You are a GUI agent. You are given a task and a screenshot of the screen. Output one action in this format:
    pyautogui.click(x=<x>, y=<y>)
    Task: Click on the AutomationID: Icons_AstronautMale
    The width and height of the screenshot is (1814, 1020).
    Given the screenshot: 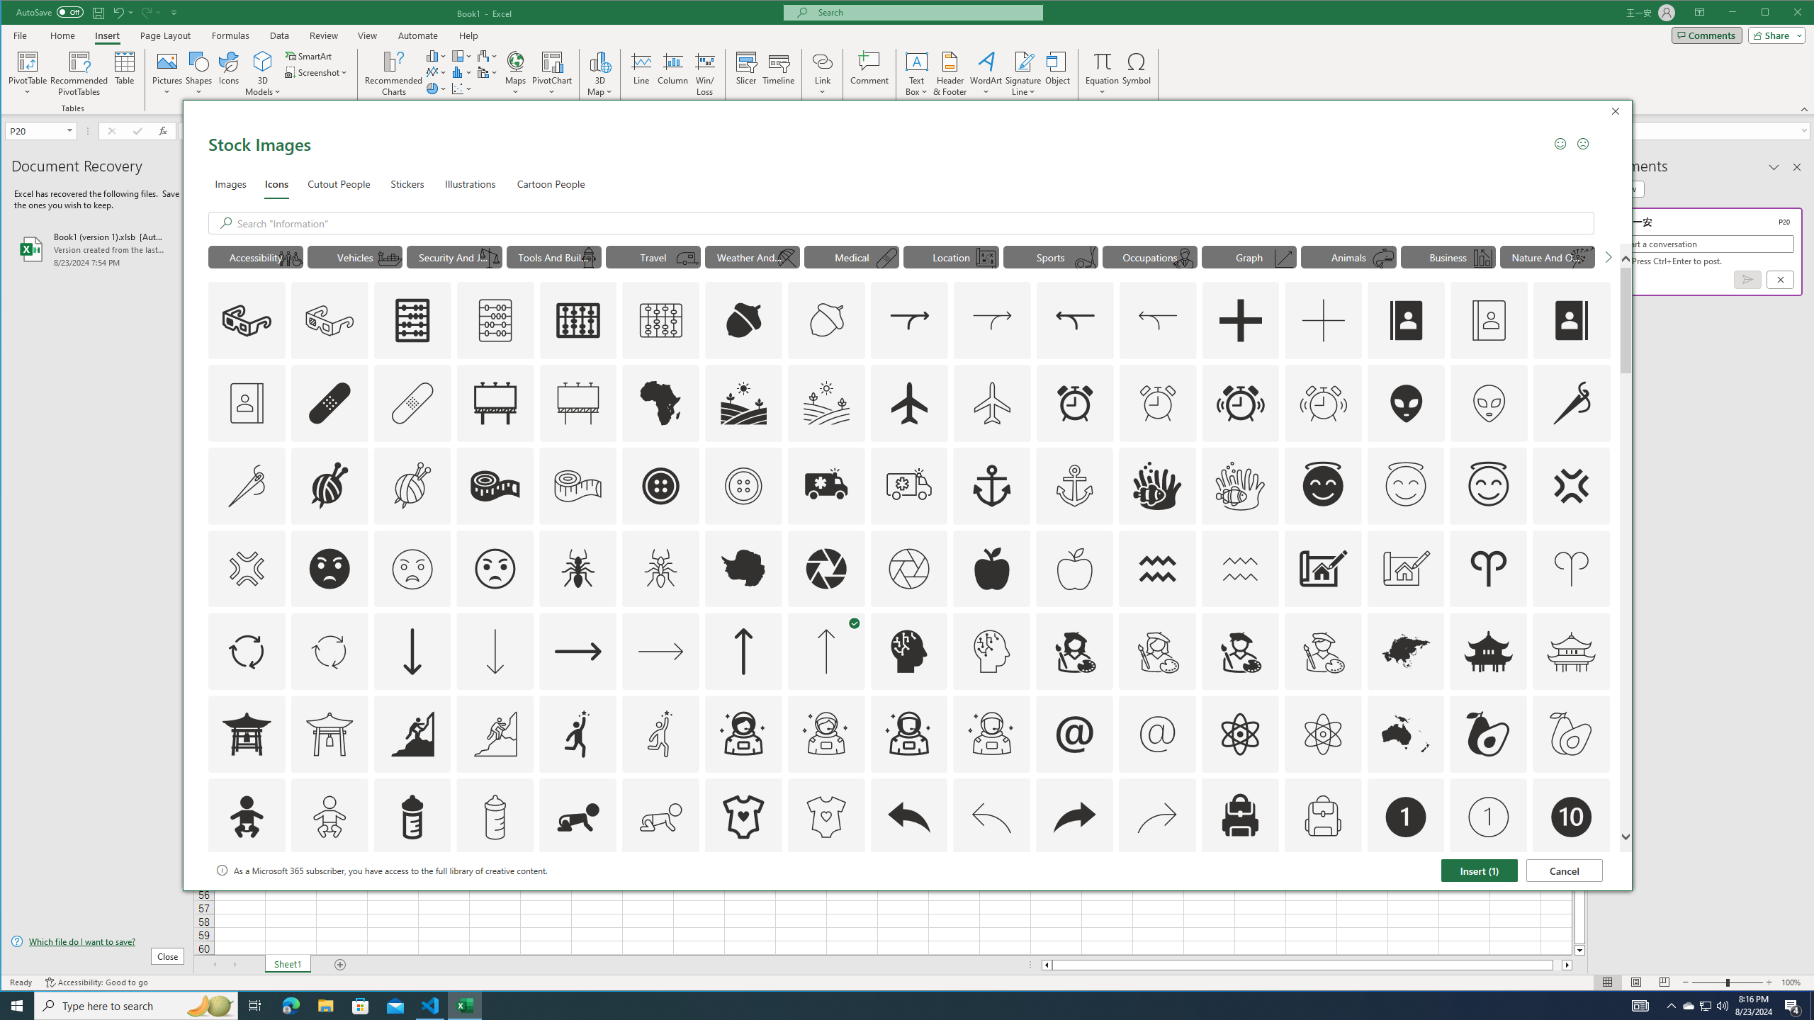 What is the action you would take?
    pyautogui.click(x=908, y=734)
    